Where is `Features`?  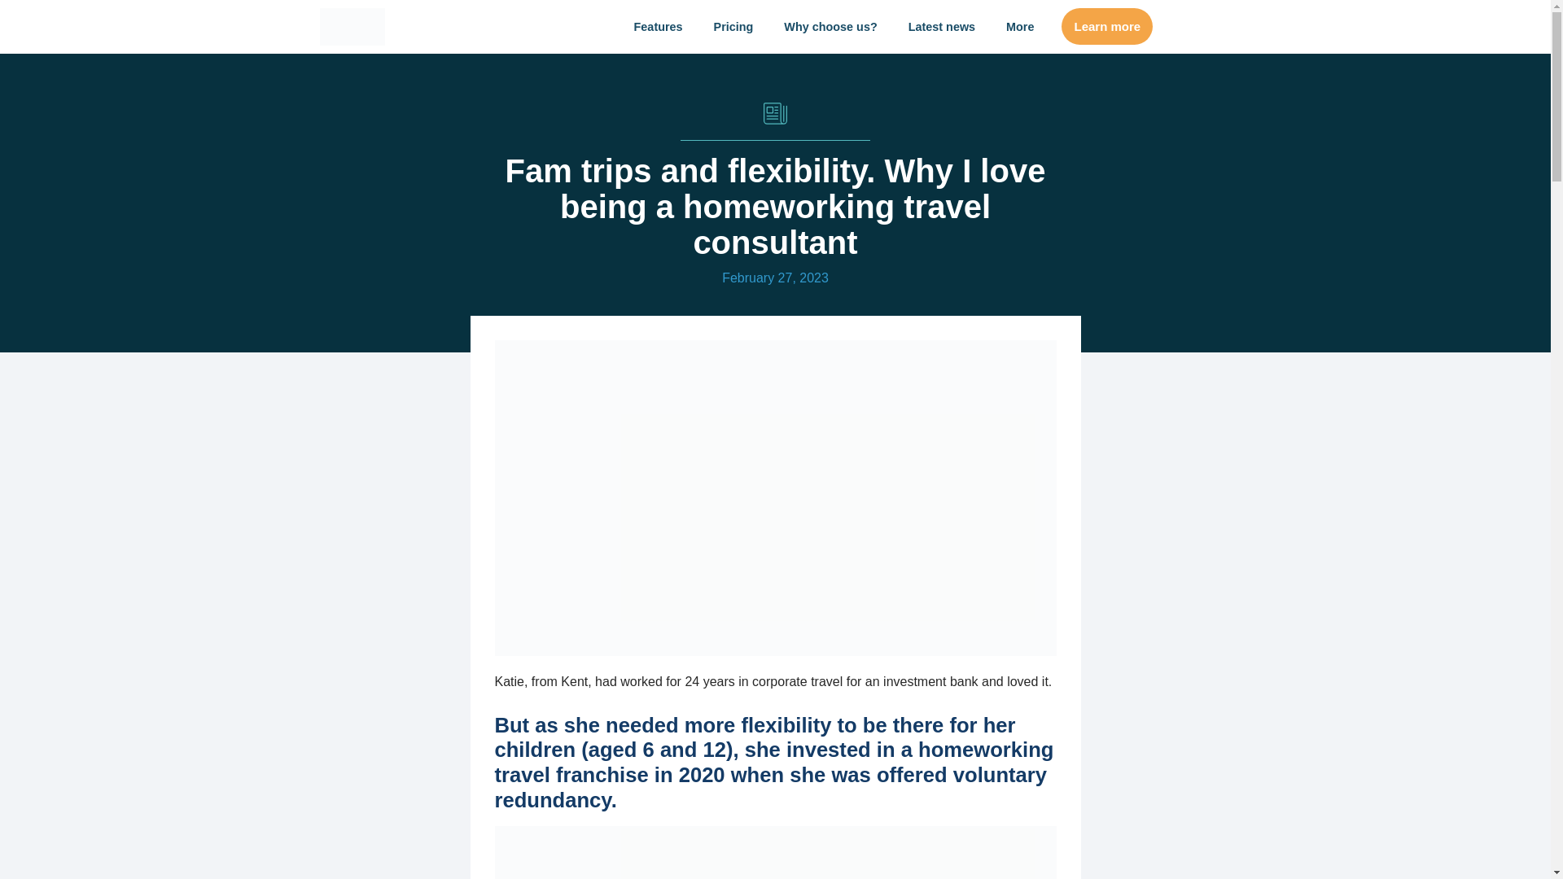
Features is located at coordinates (658, 26).